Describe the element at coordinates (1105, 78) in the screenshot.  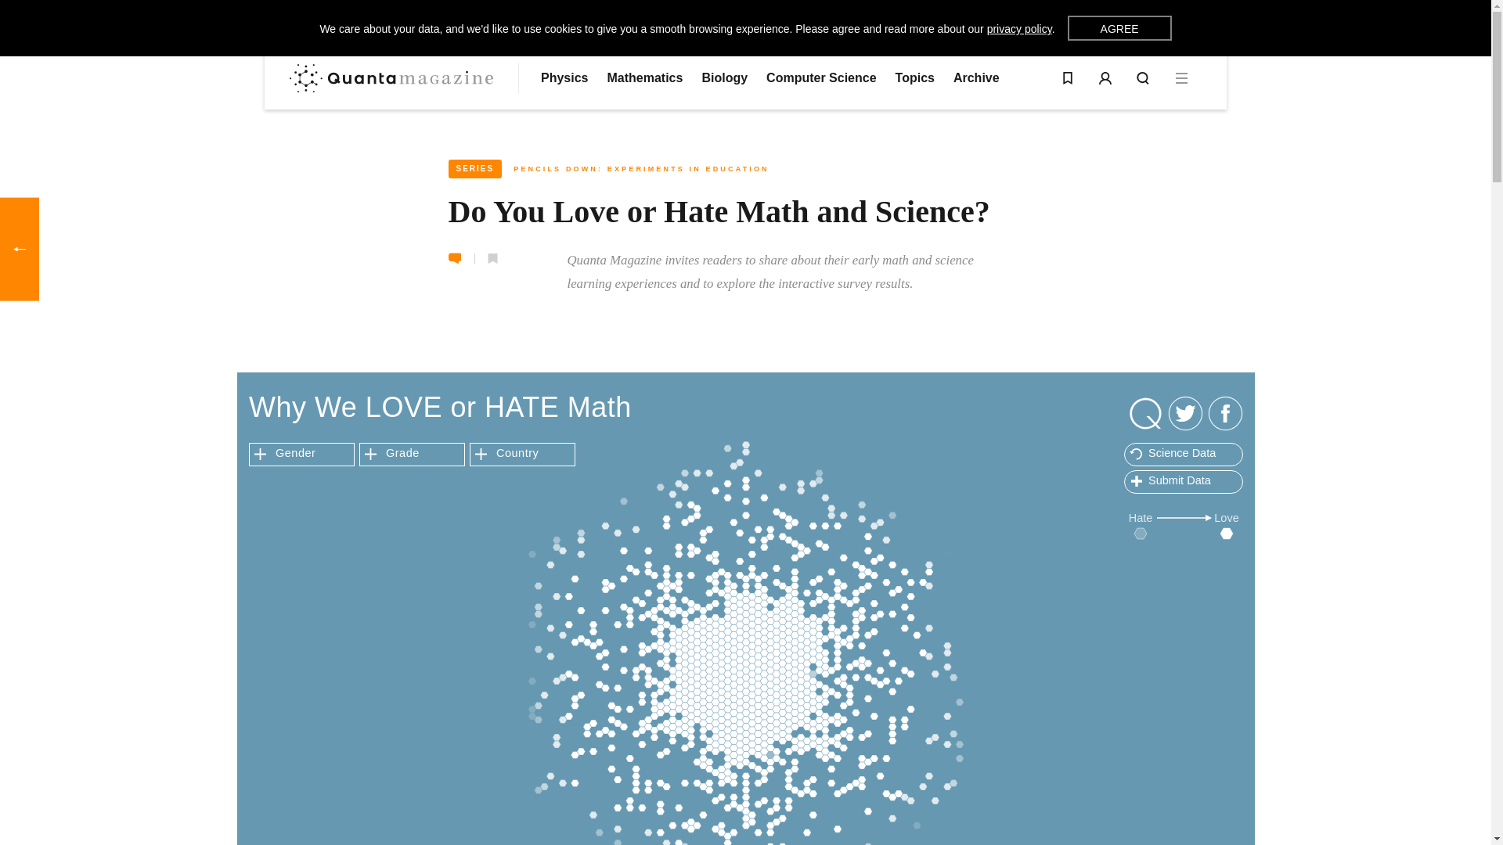
I see `Login` at that location.